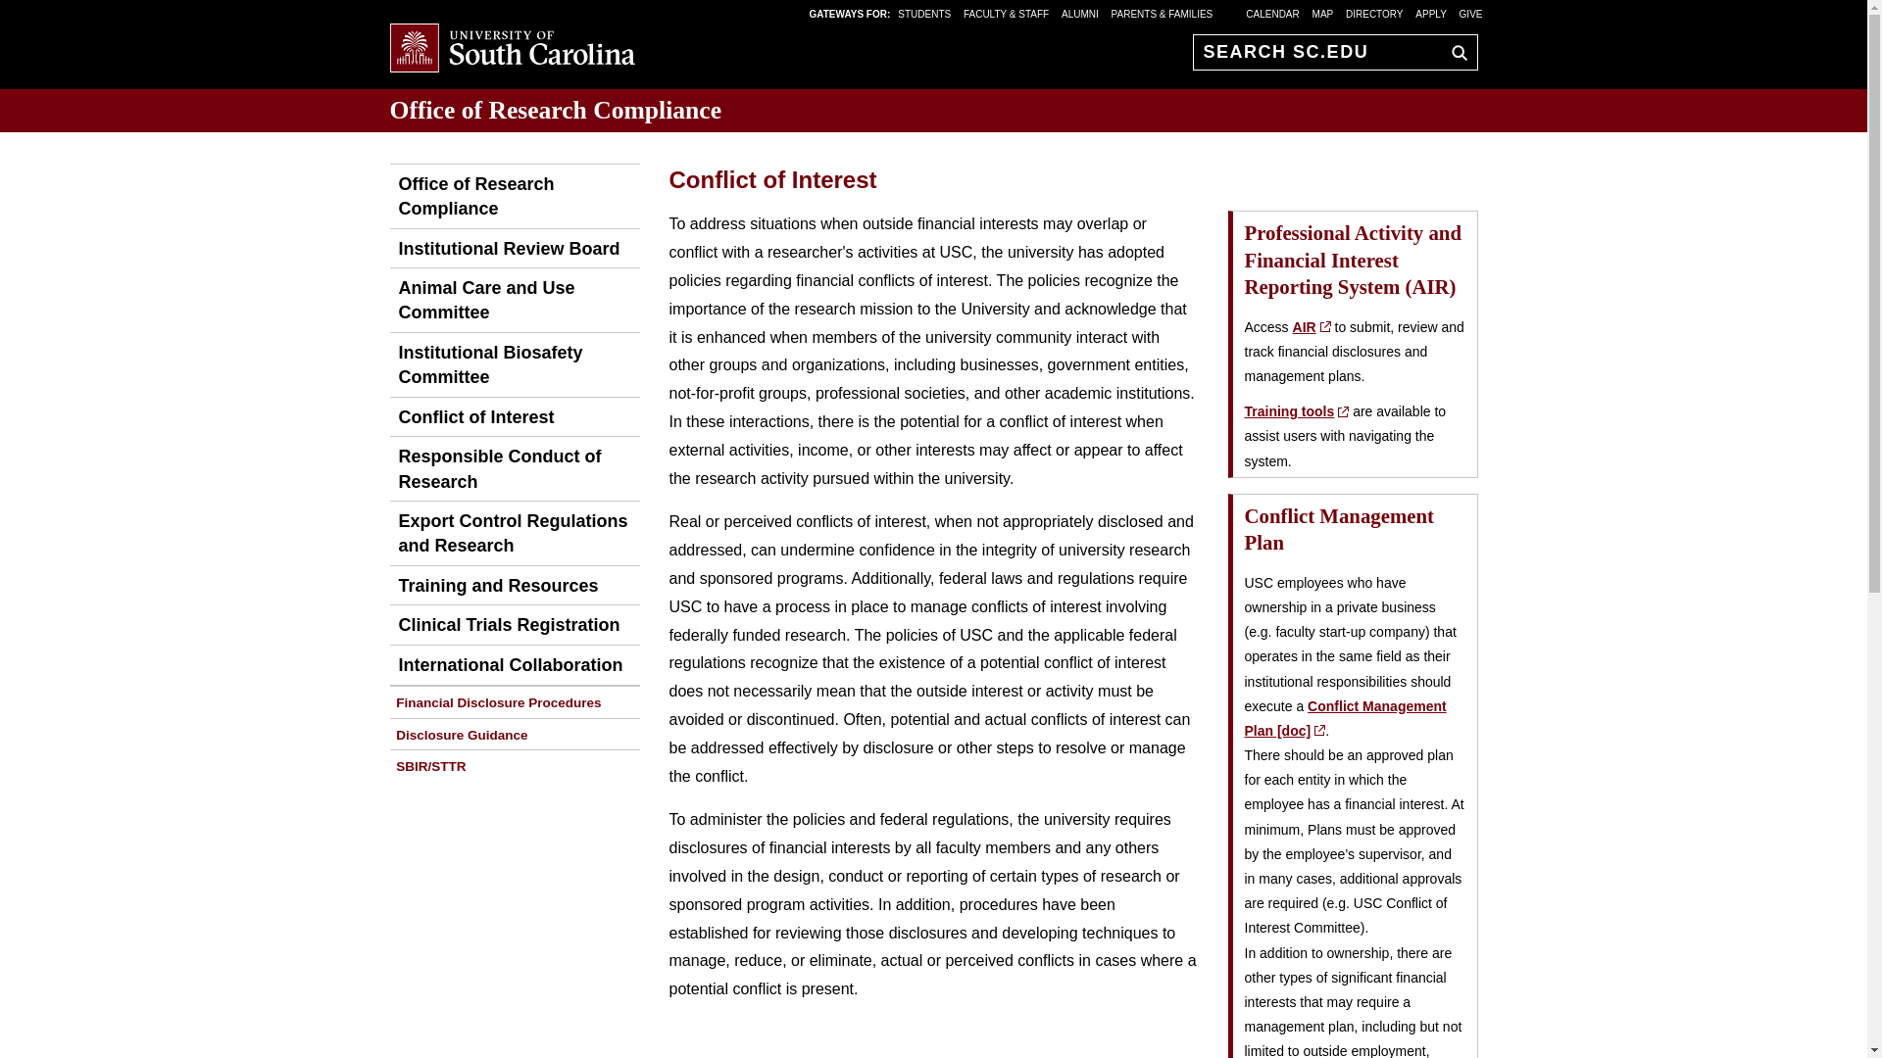 This screenshot has height=1058, width=1882. What do you see at coordinates (1312, 327) in the screenshot?
I see `AIR` at bounding box center [1312, 327].